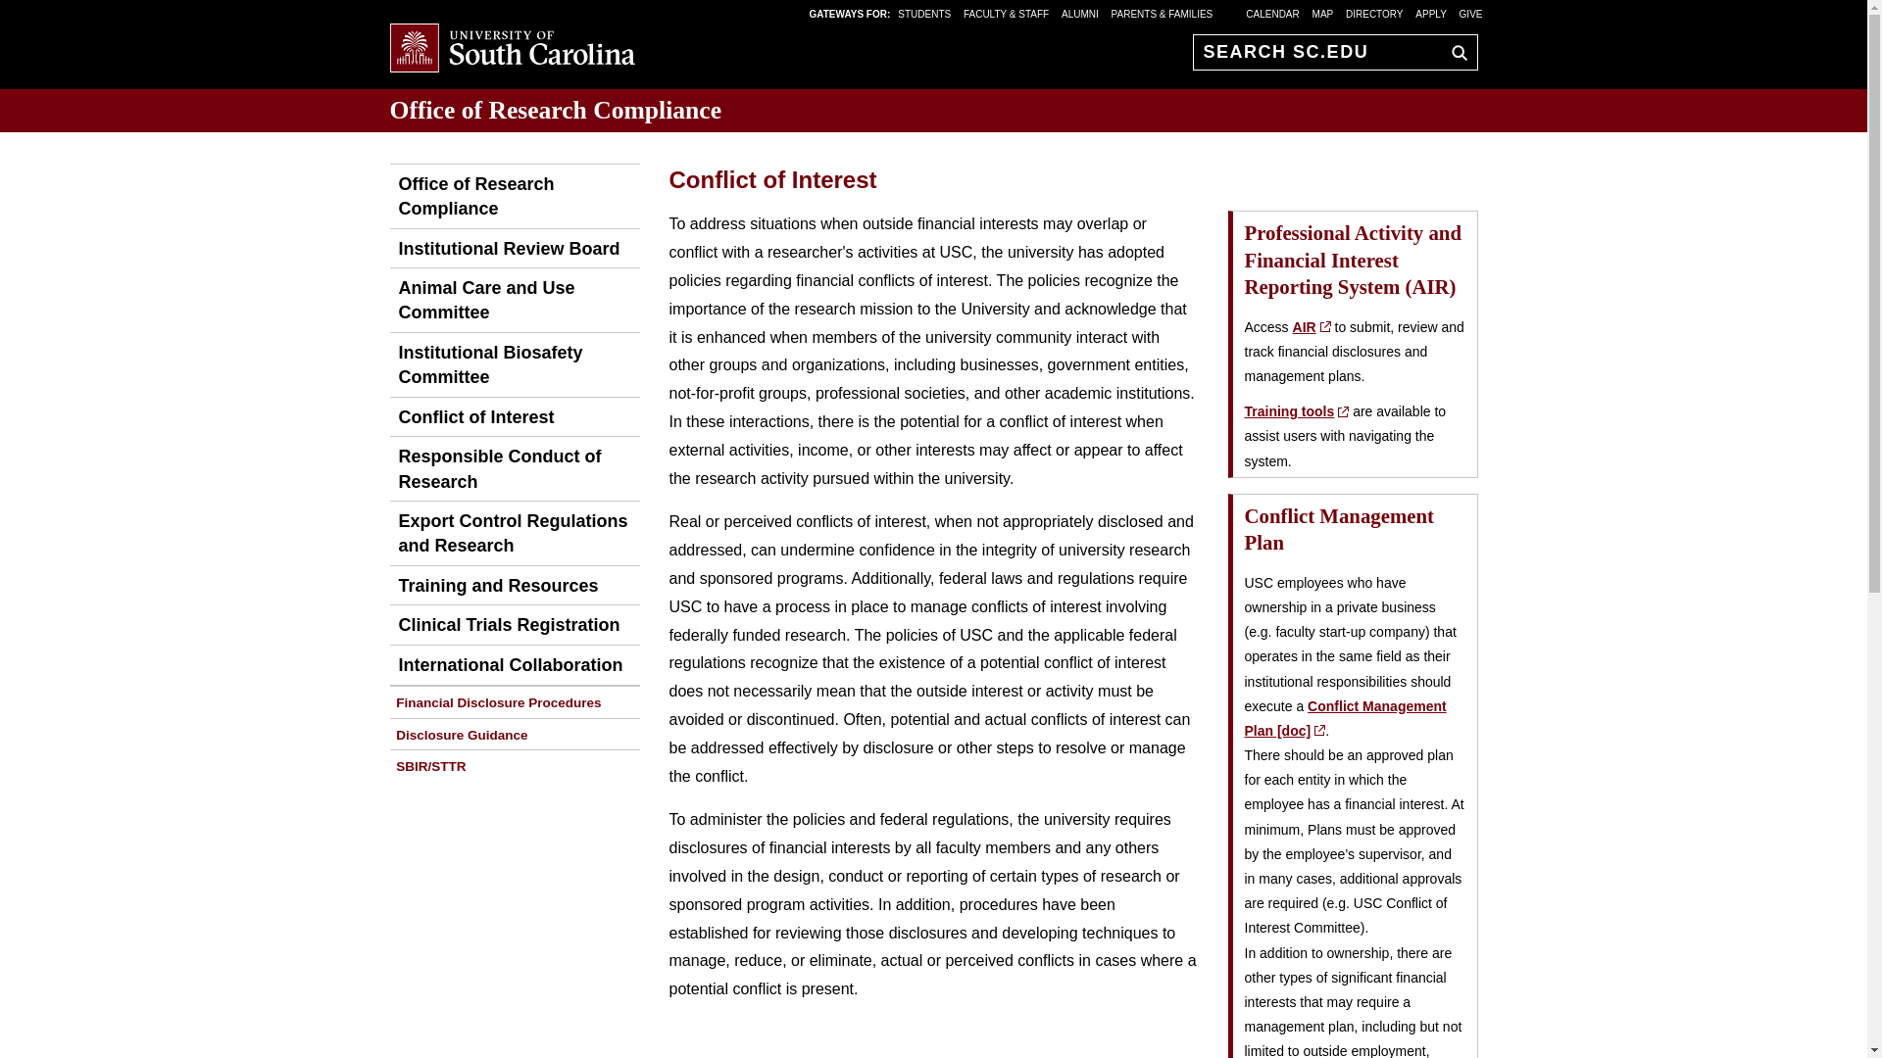 This screenshot has height=1058, width=1882. What do you see at coordinates (1312, 327) in the screenshot?
I see `AIR` at bounding box center [1312, 327].